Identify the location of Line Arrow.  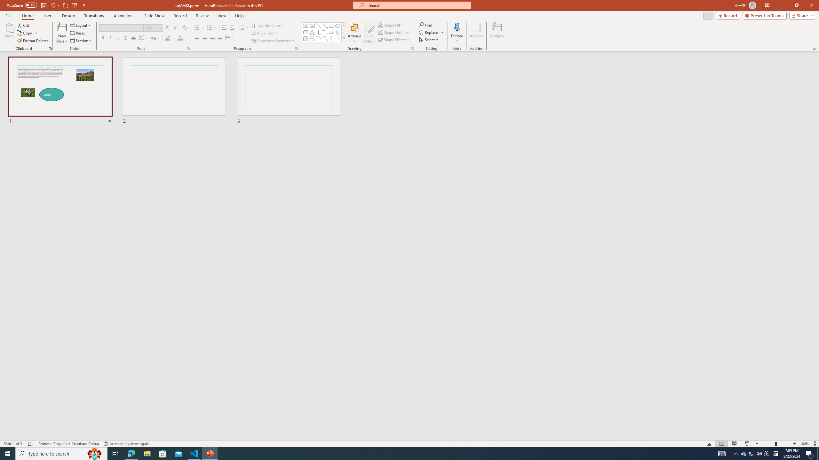
(325, 26).